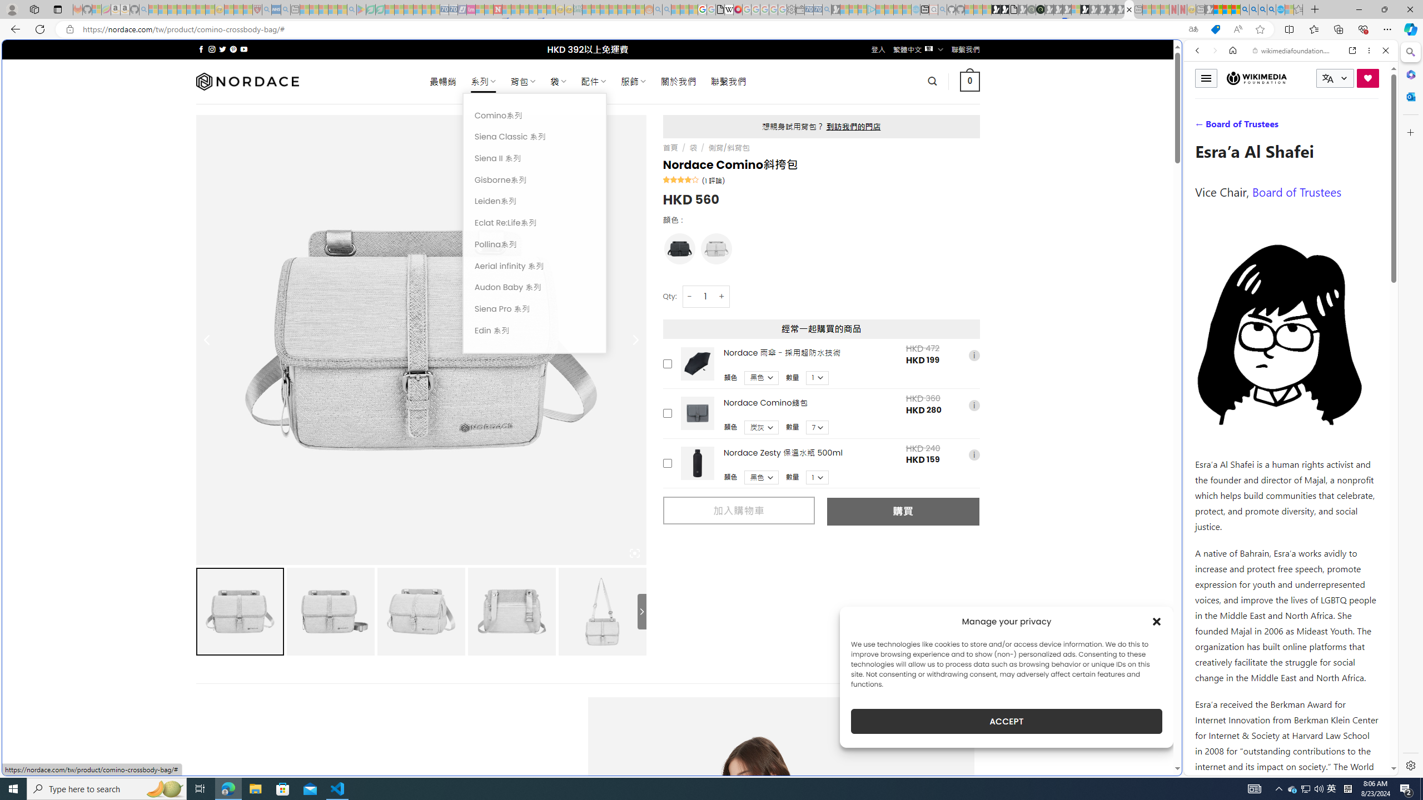 The image size is (1423, 800). What do you see at coordinates (1271, 127) in the screenshot?
I see `Search Filter, VIDEOS` at bounding box center [1271, 127].